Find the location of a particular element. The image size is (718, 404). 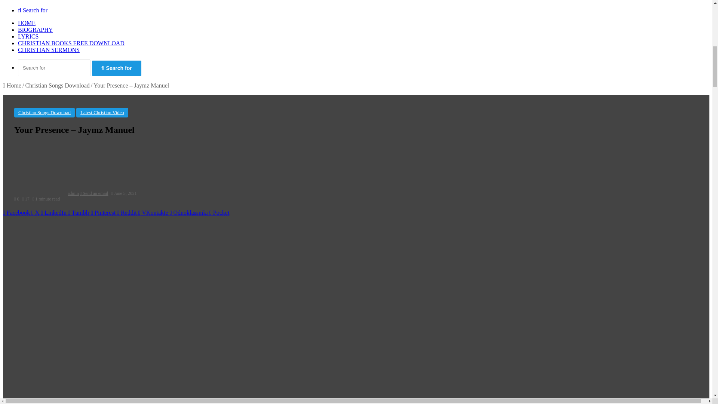

LinkedIn is located at coordinates (55, 212).